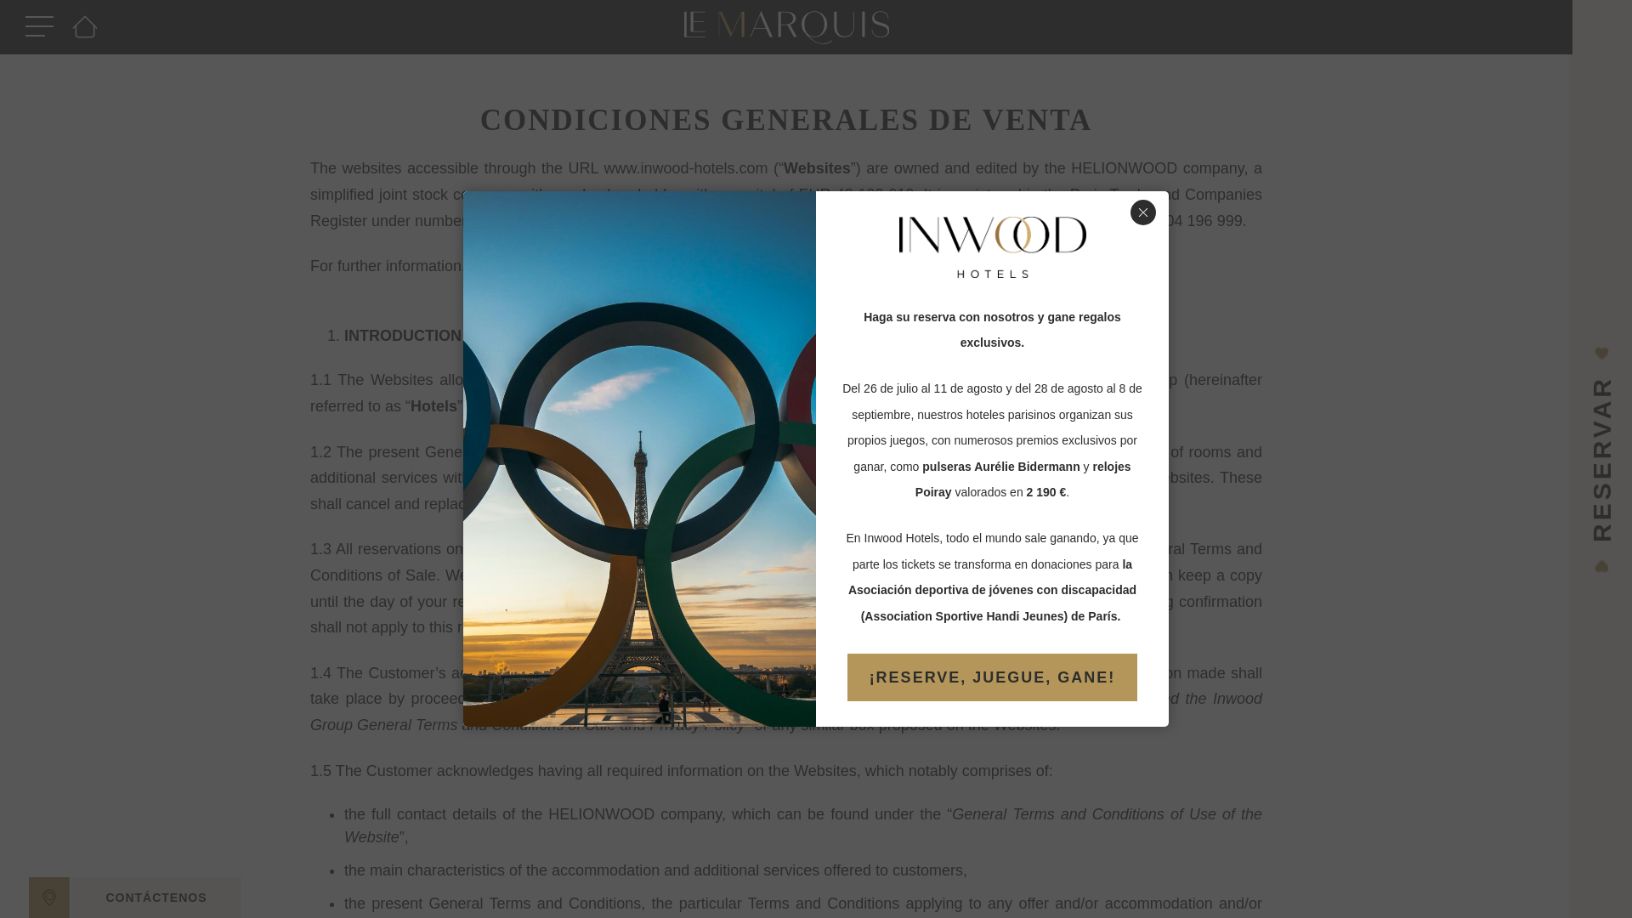 Image resolution: width=1632 pixels, height=918 pixels. I want to click on Cerrar, so click(1142, 212).